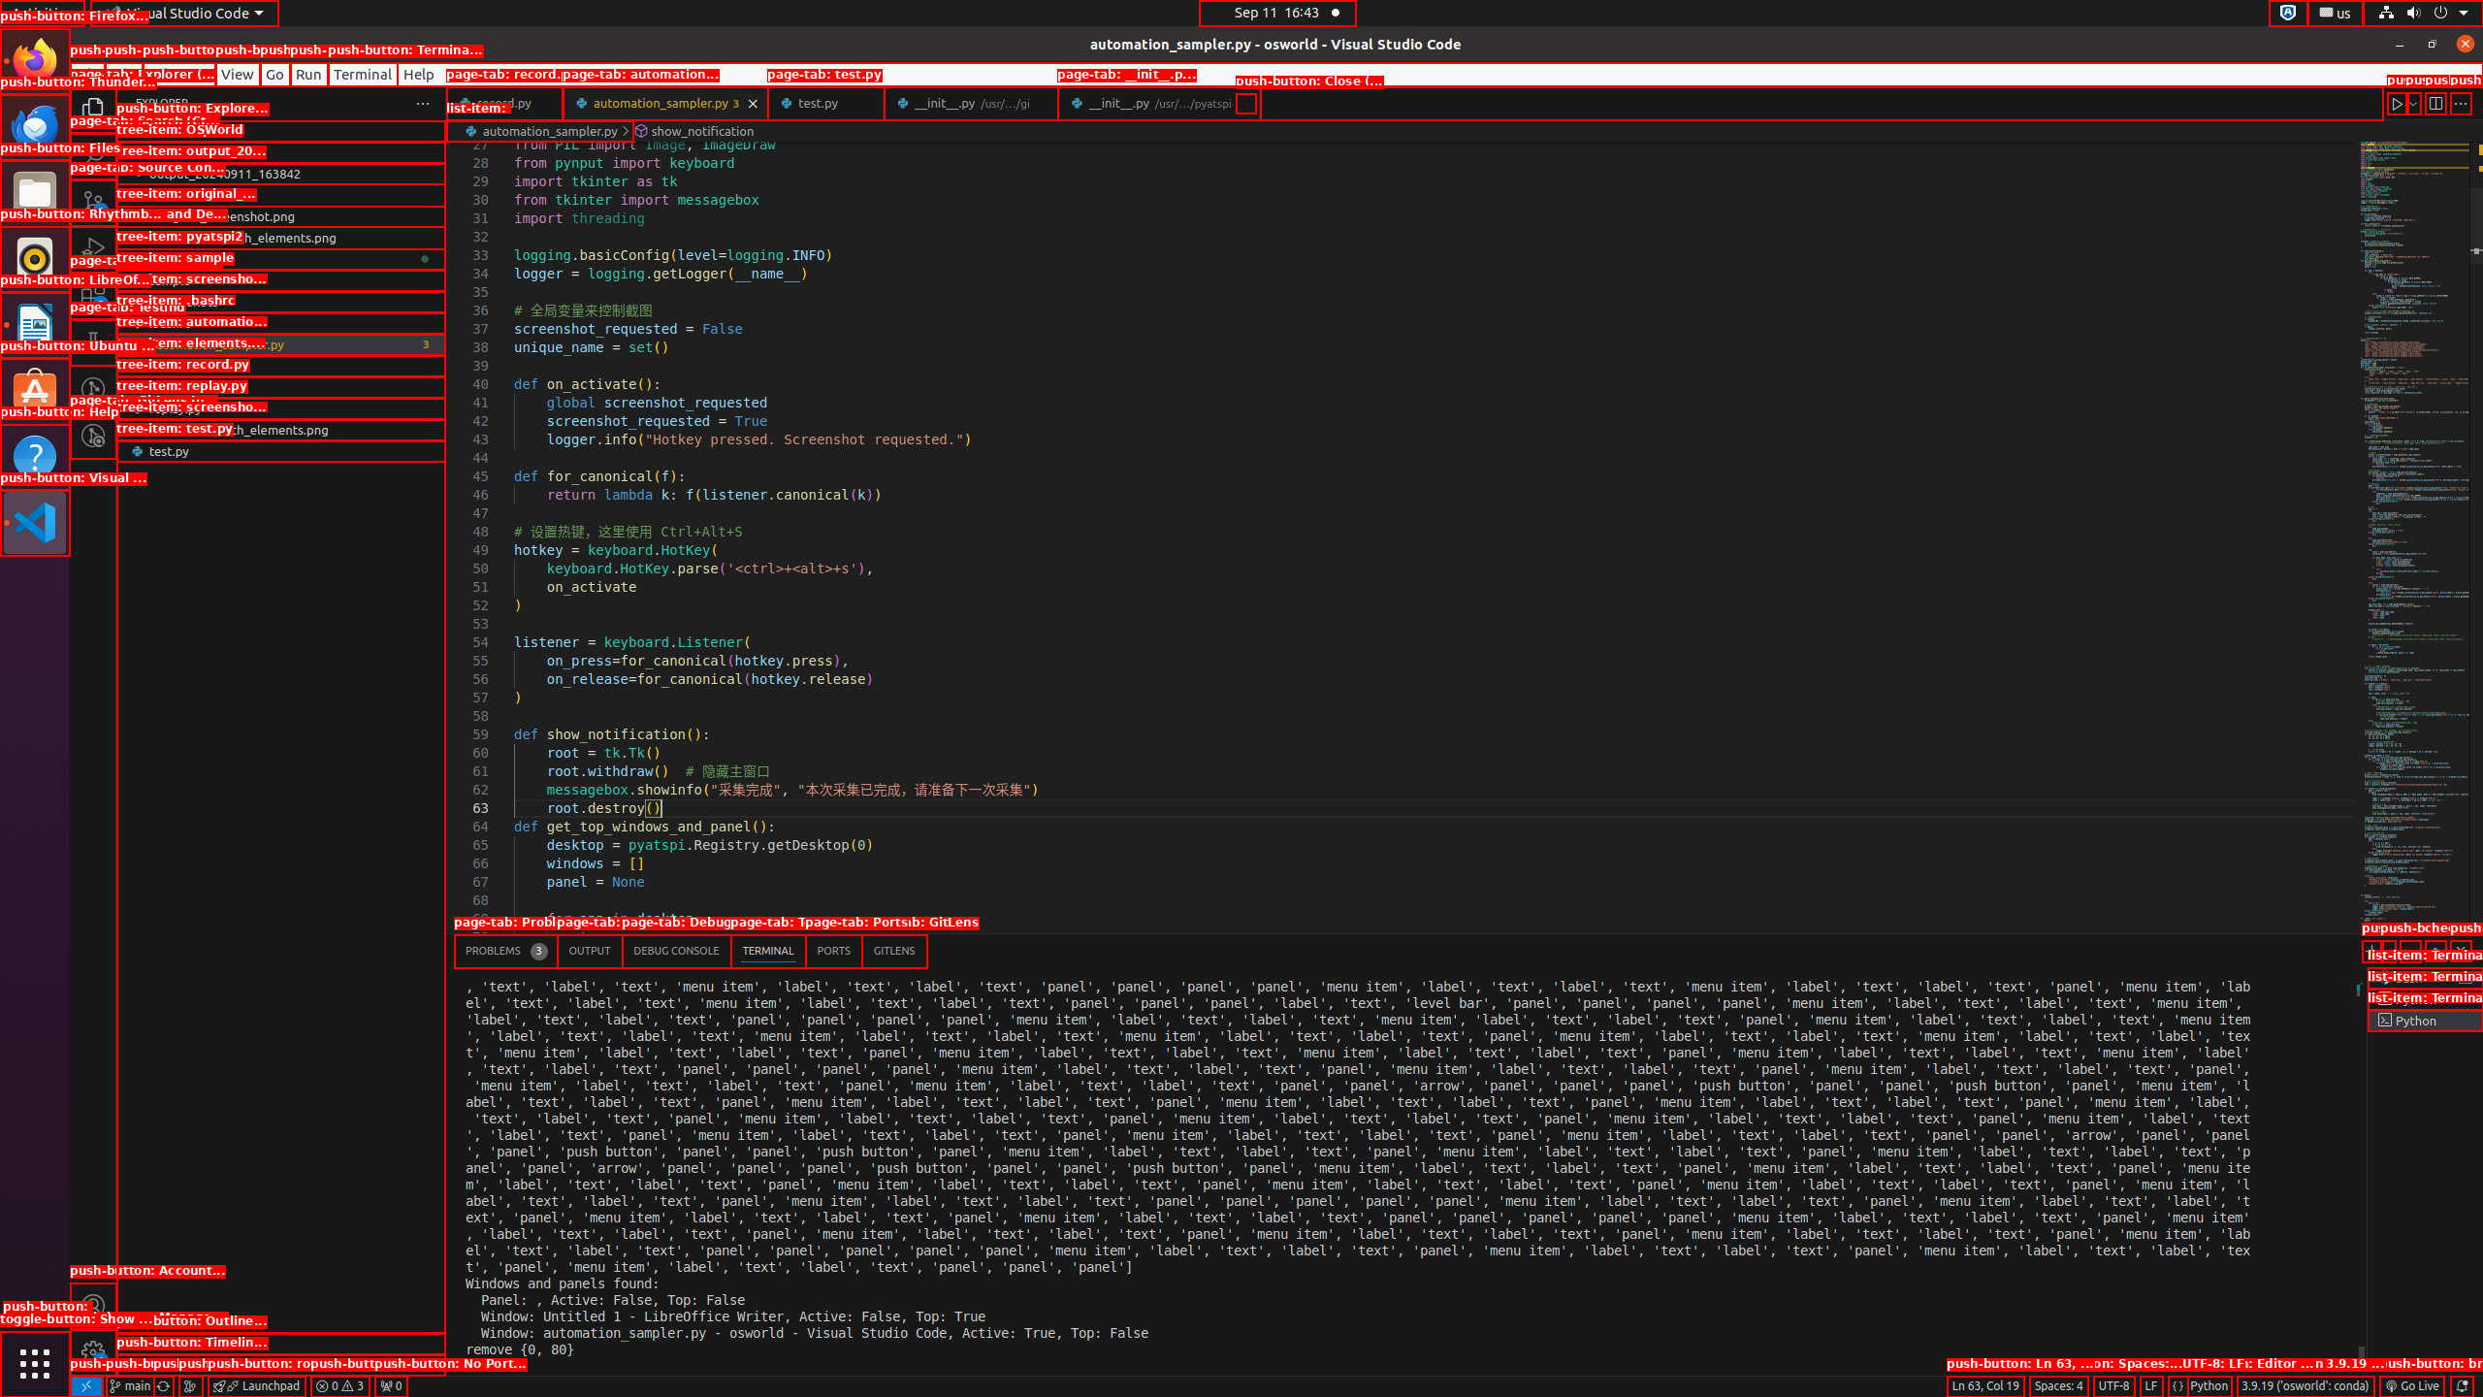  Describe the element at coordinates (2413, 103) in the screenshot. I see `Run or Debug...` at that location.